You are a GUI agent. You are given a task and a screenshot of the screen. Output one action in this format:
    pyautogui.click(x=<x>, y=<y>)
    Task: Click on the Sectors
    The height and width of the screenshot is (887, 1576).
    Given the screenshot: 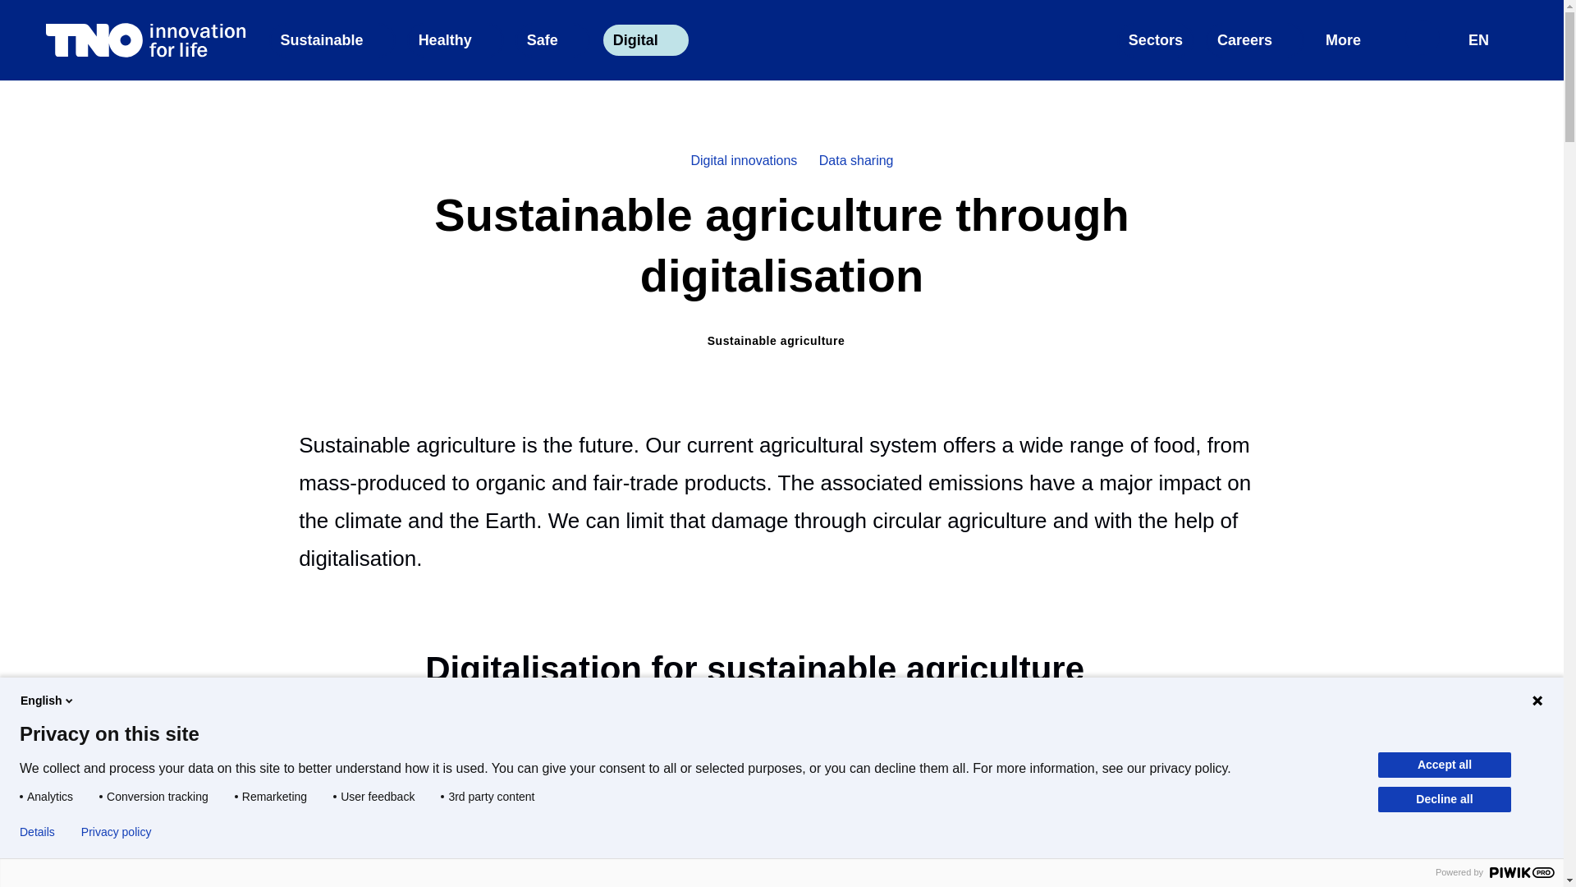 What is the action you would take?
    pyautogui.click(x=1156, y=40)
    